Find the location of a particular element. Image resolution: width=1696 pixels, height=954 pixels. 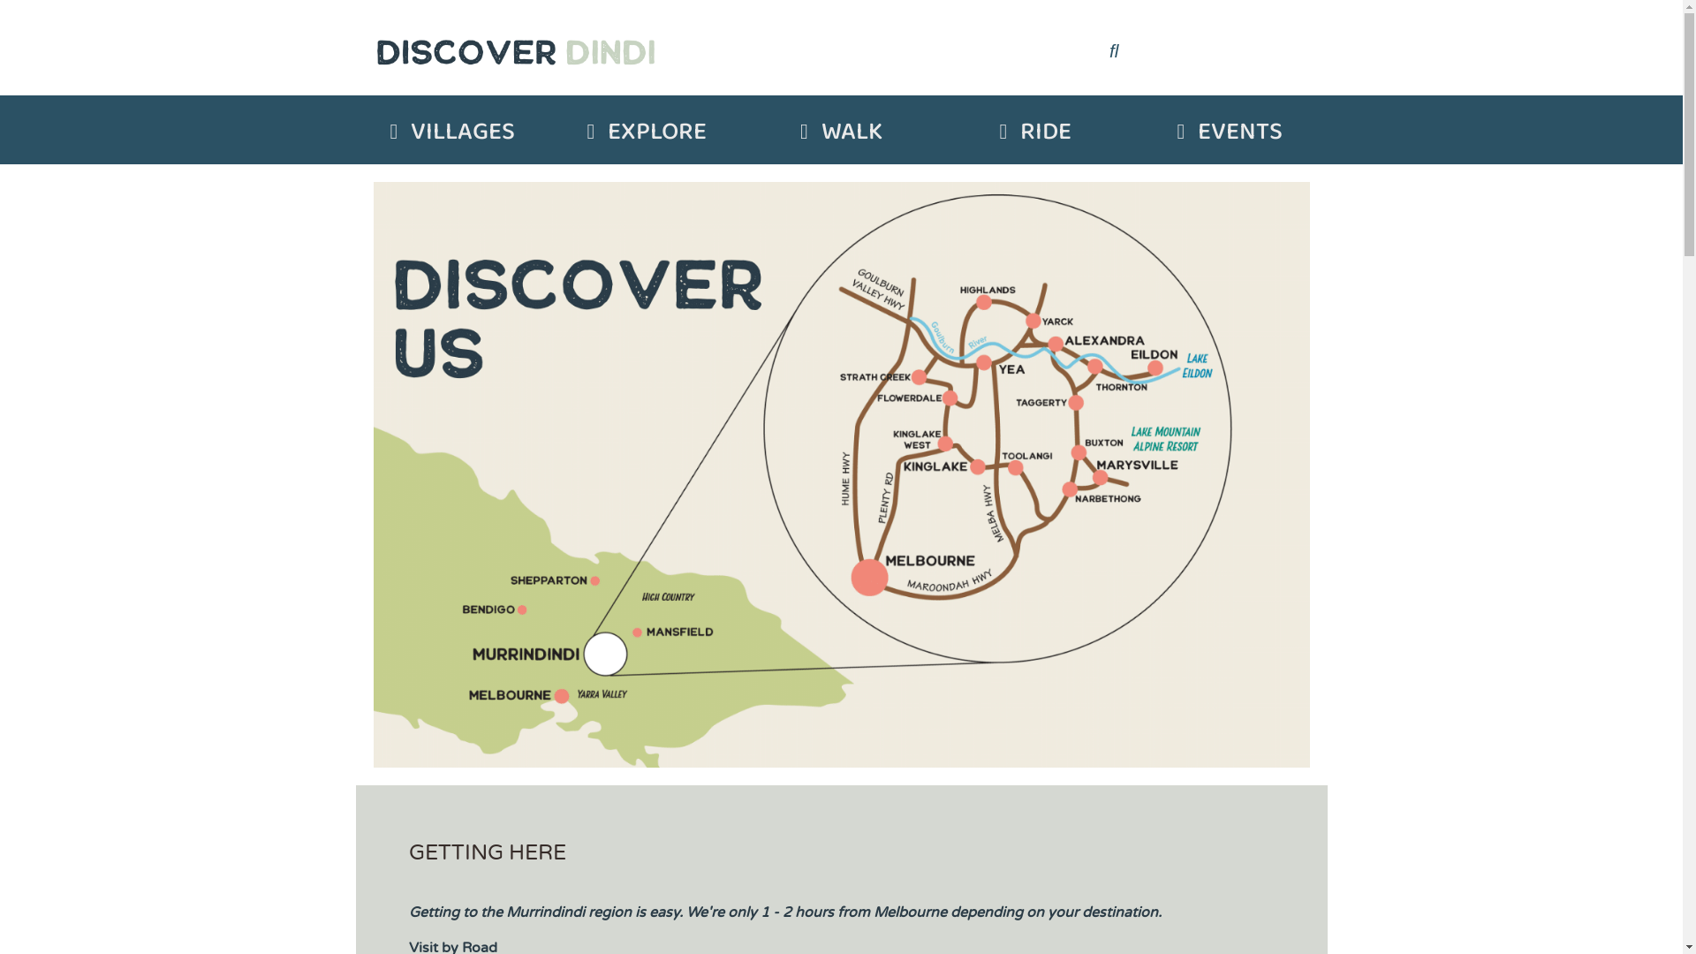

RIDE is located at coordinates (1046, 132).